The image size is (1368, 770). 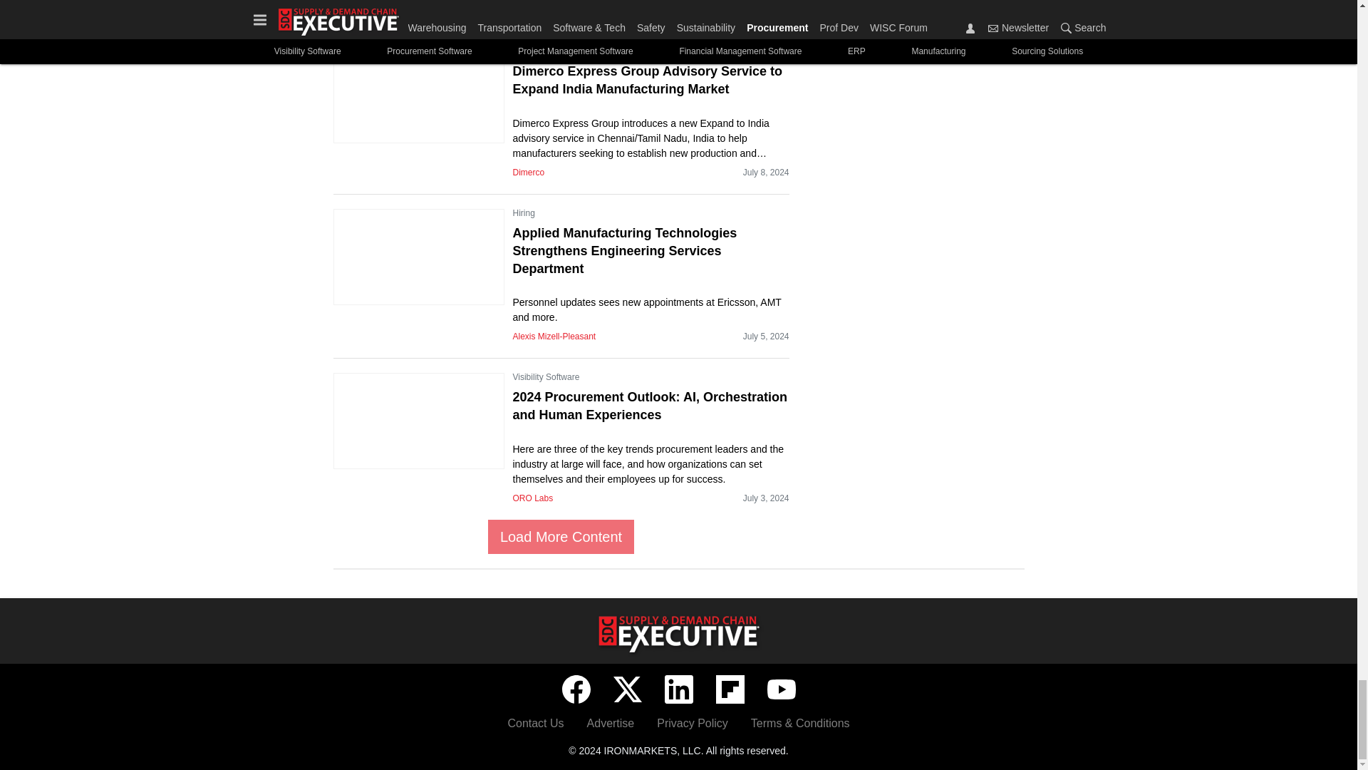 I want to click on Twitter X icon, so click(x=627, y=689).